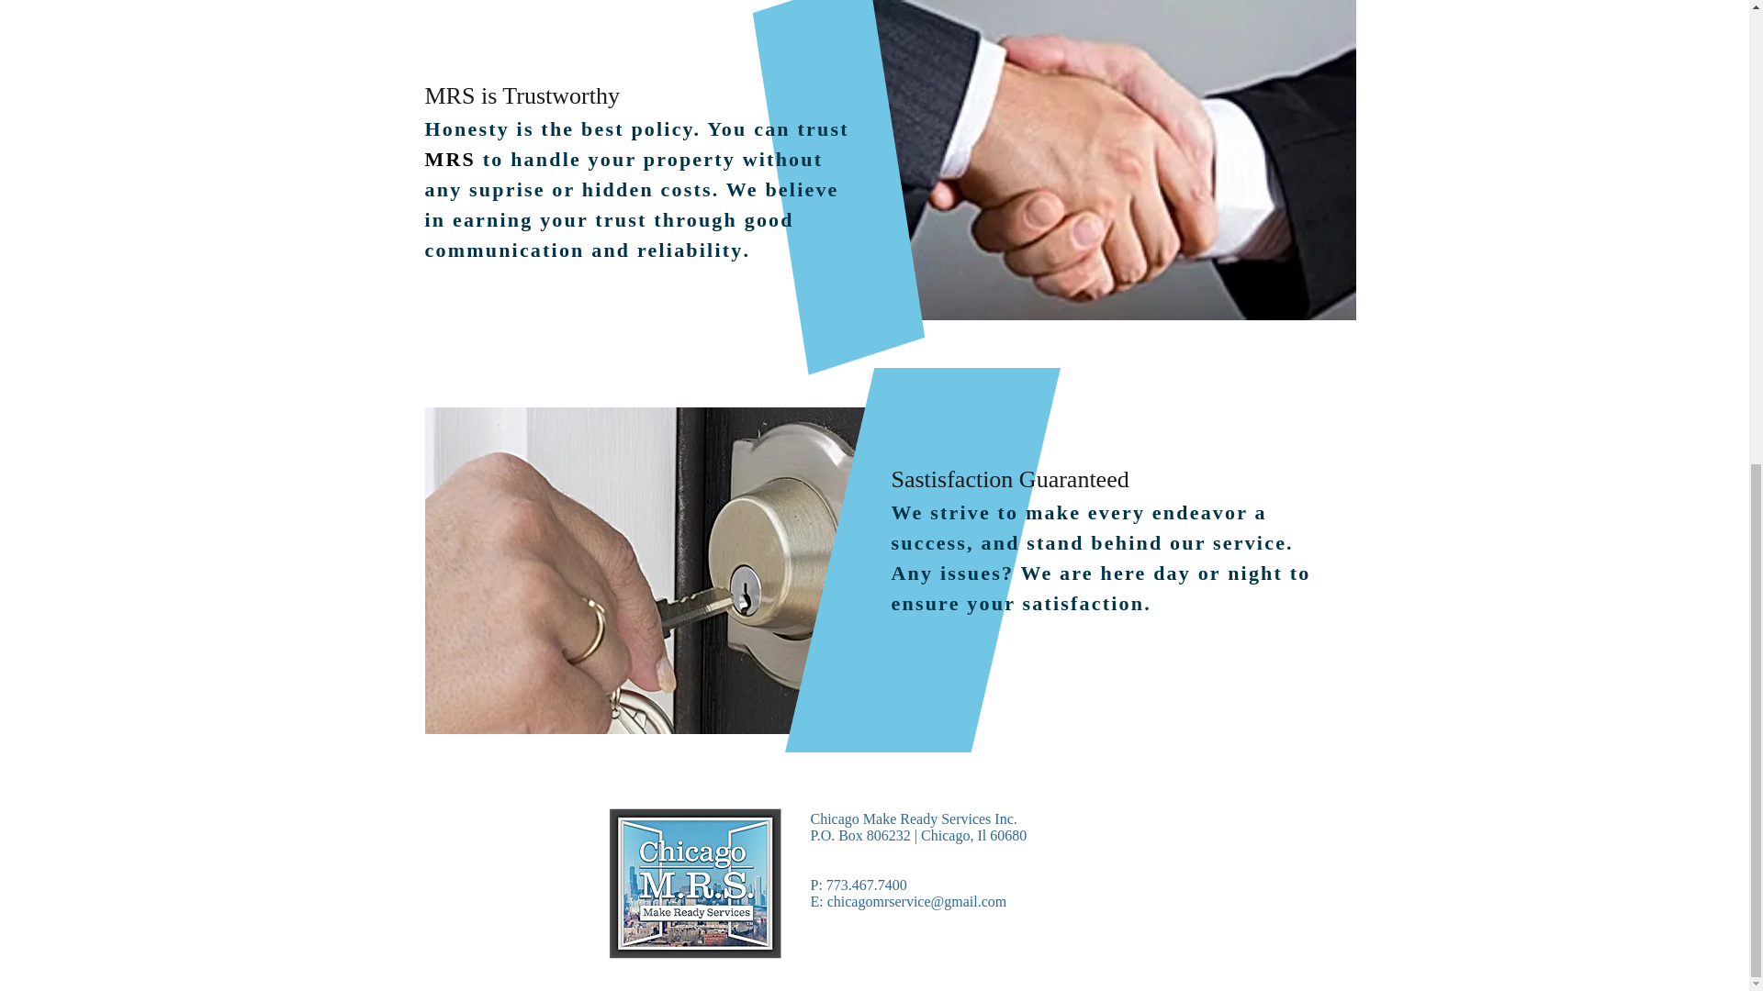 This screenshot has height=991, width=1763. Describe the element at coordinates (1084, 160) in the screenshot. I see `Shaking Hands` at that location.